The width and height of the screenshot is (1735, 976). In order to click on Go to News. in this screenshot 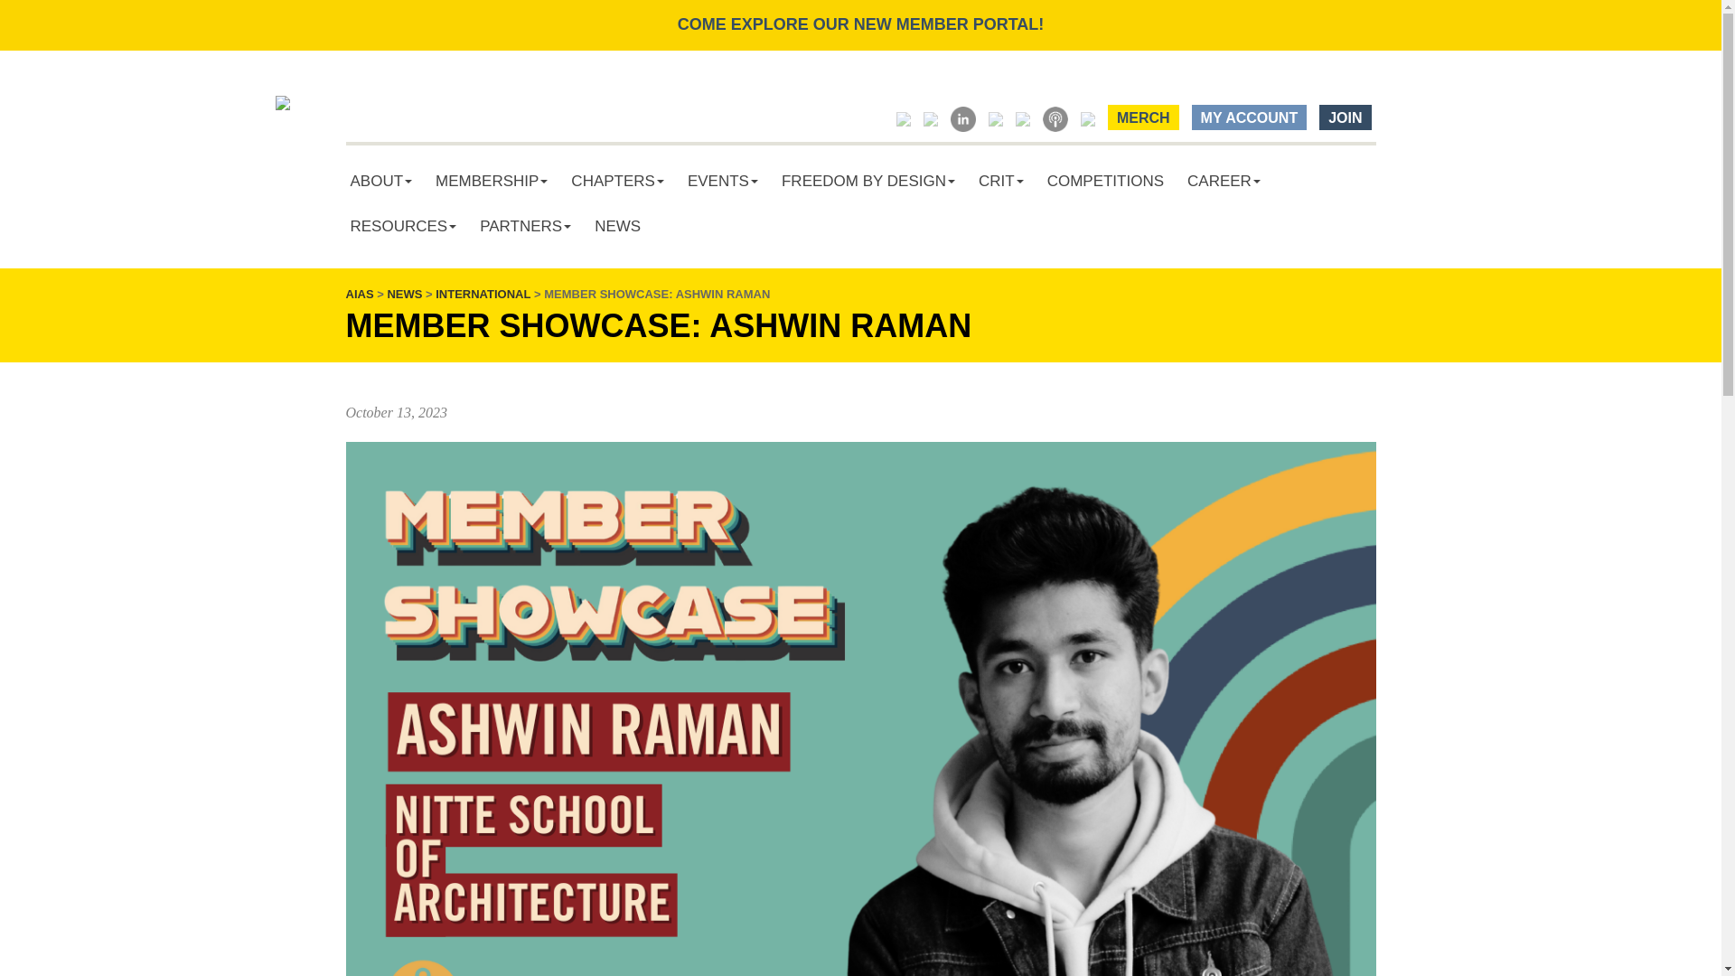, I will do `click(404, 293)`.